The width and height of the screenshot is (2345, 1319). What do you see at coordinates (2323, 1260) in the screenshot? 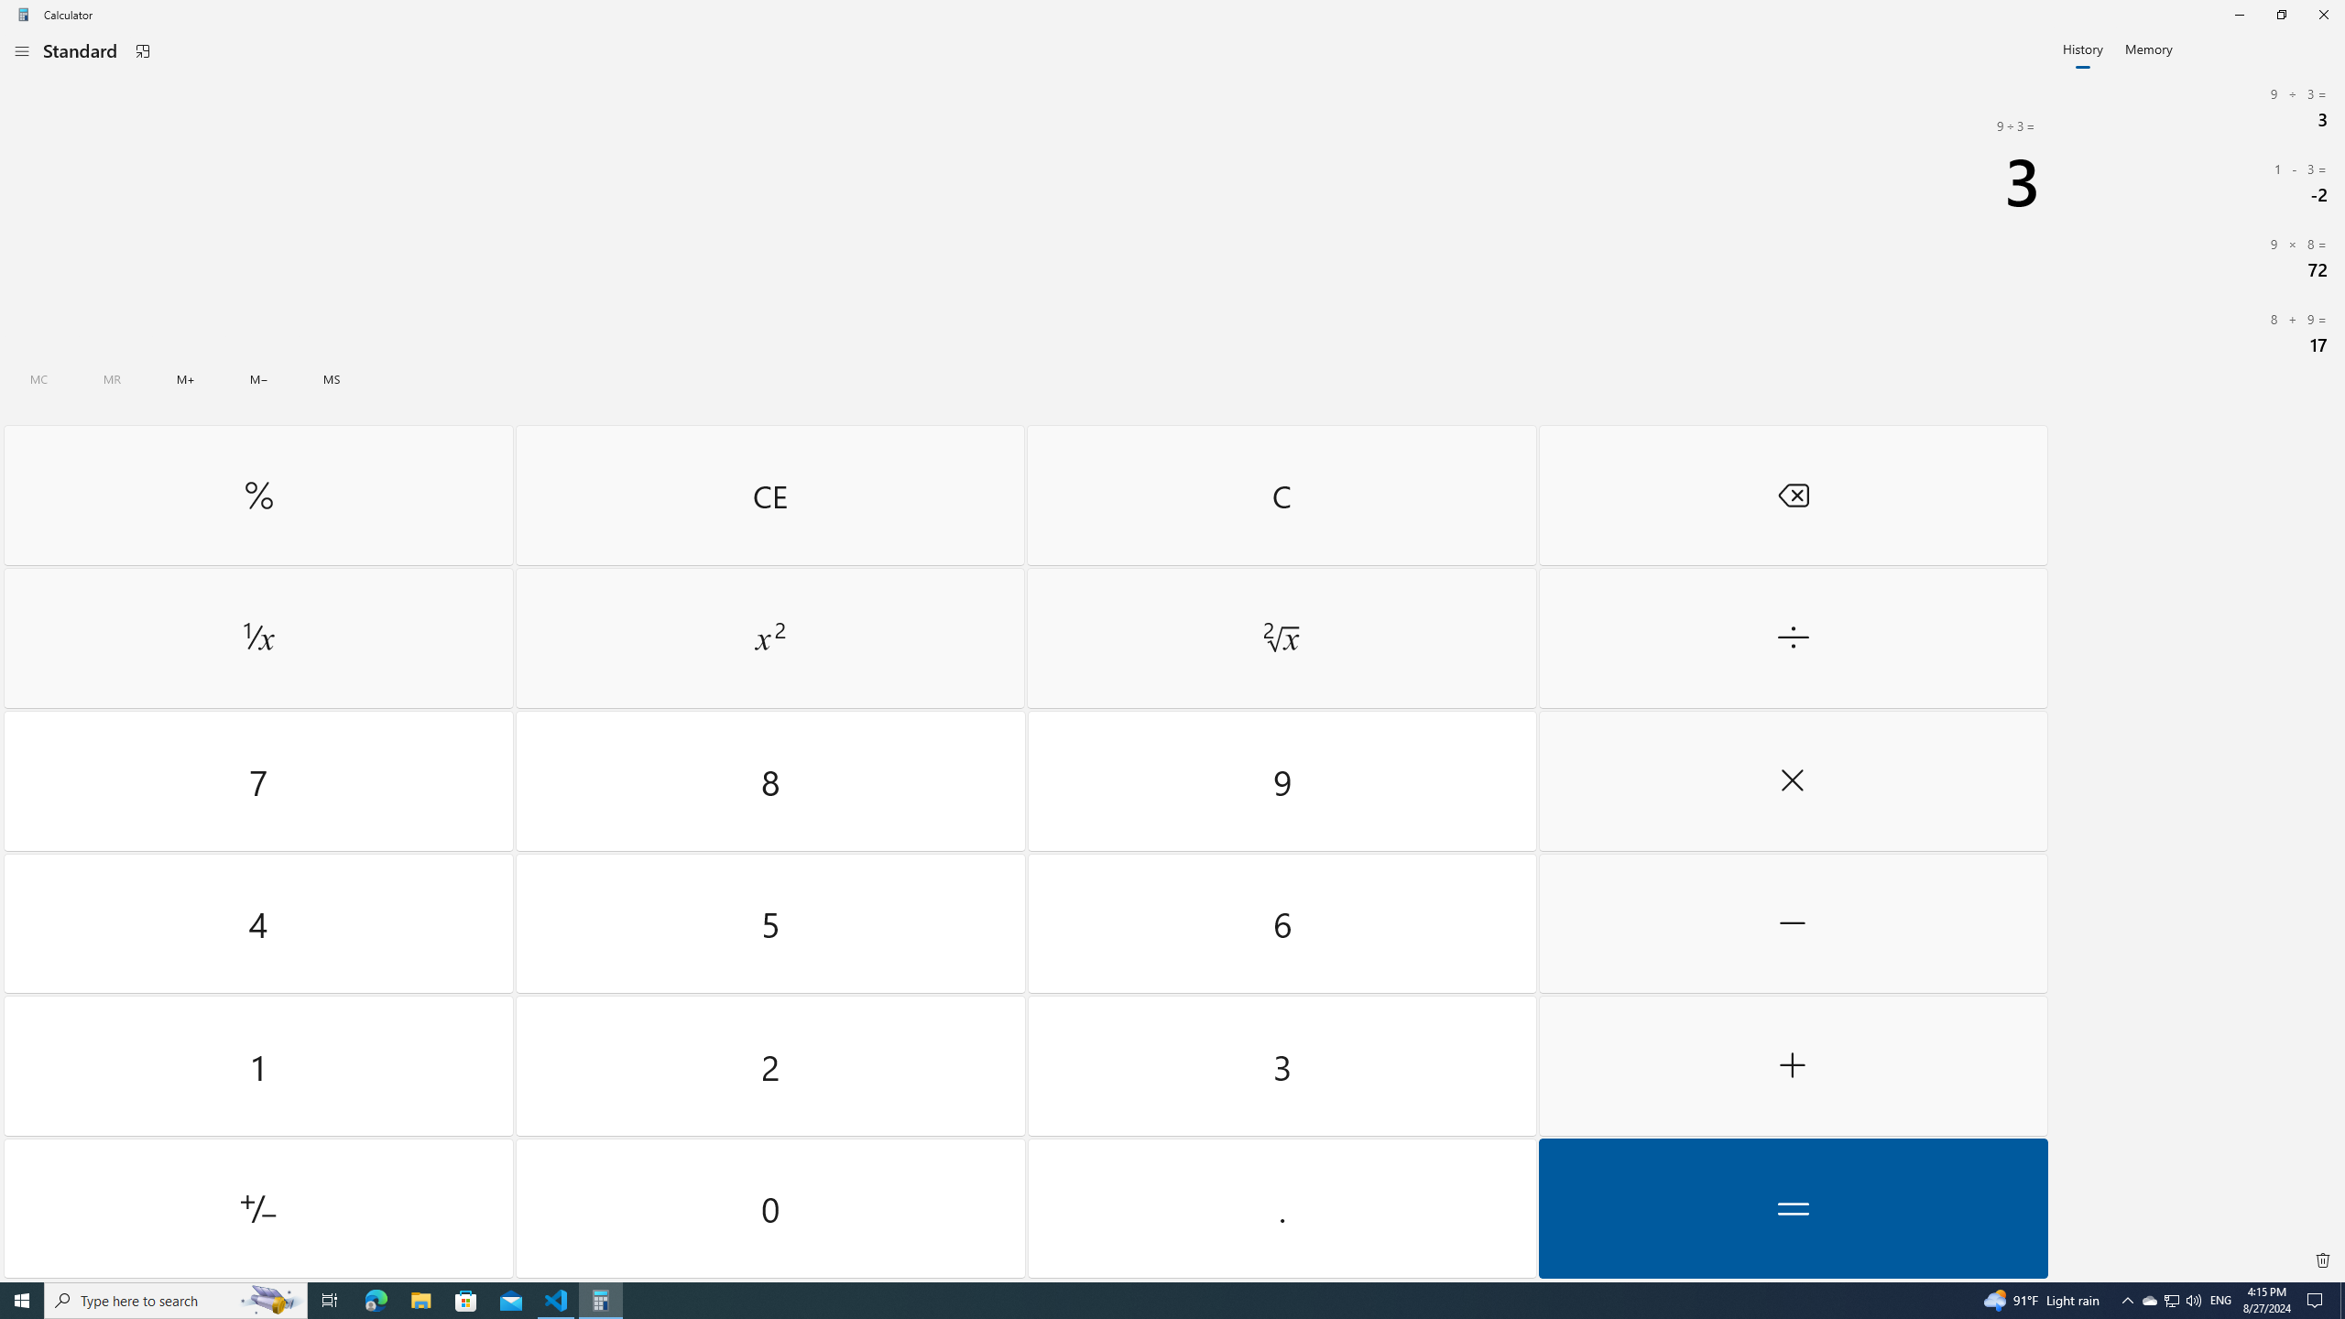
I see `Clear all history` at bounding box center [2323, 1260].